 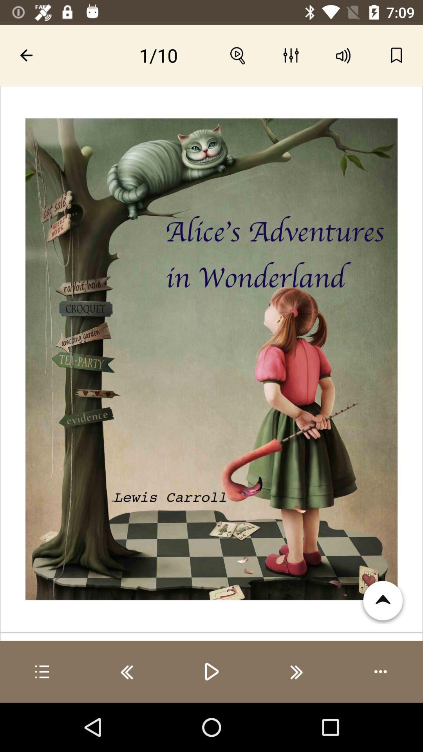 I want to click on switch autoplay option, so click(x=381, y=672).